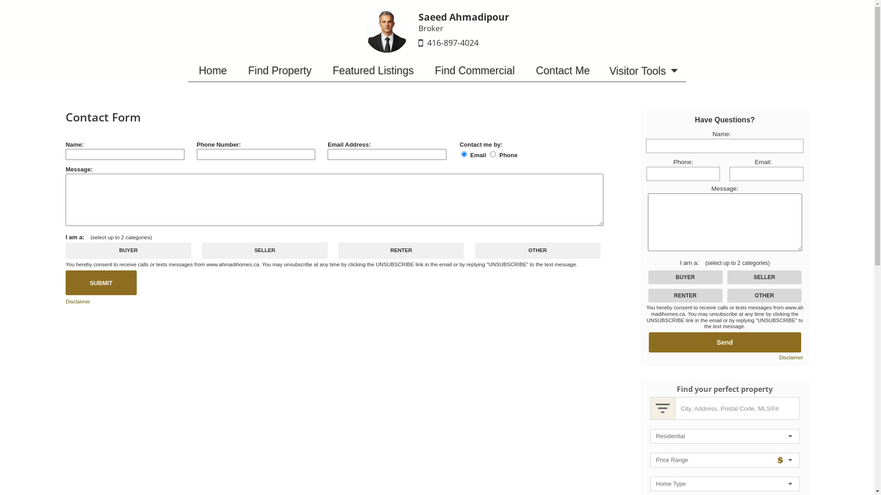 The image size is (881, 495). What do you see at coordinates (725, 436) in the screenshot?
I see `Residential` at bounding box center [725, 436].